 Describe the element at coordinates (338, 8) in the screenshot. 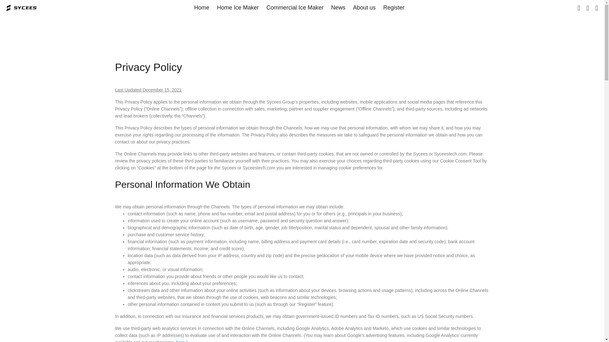

I see `News` at that location.